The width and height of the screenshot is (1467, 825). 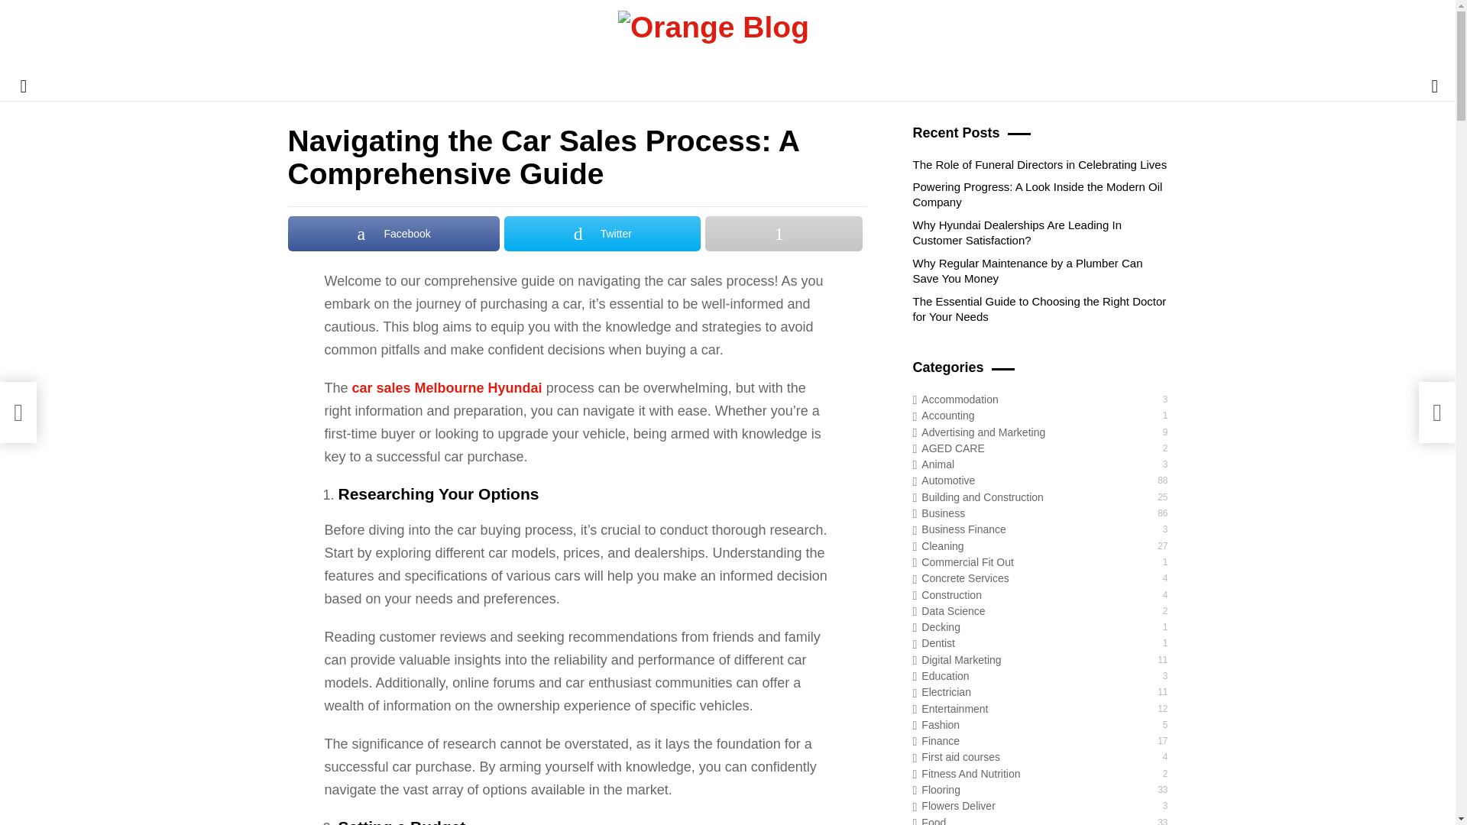 I want to click on Menu, so click(x=23, y=86).